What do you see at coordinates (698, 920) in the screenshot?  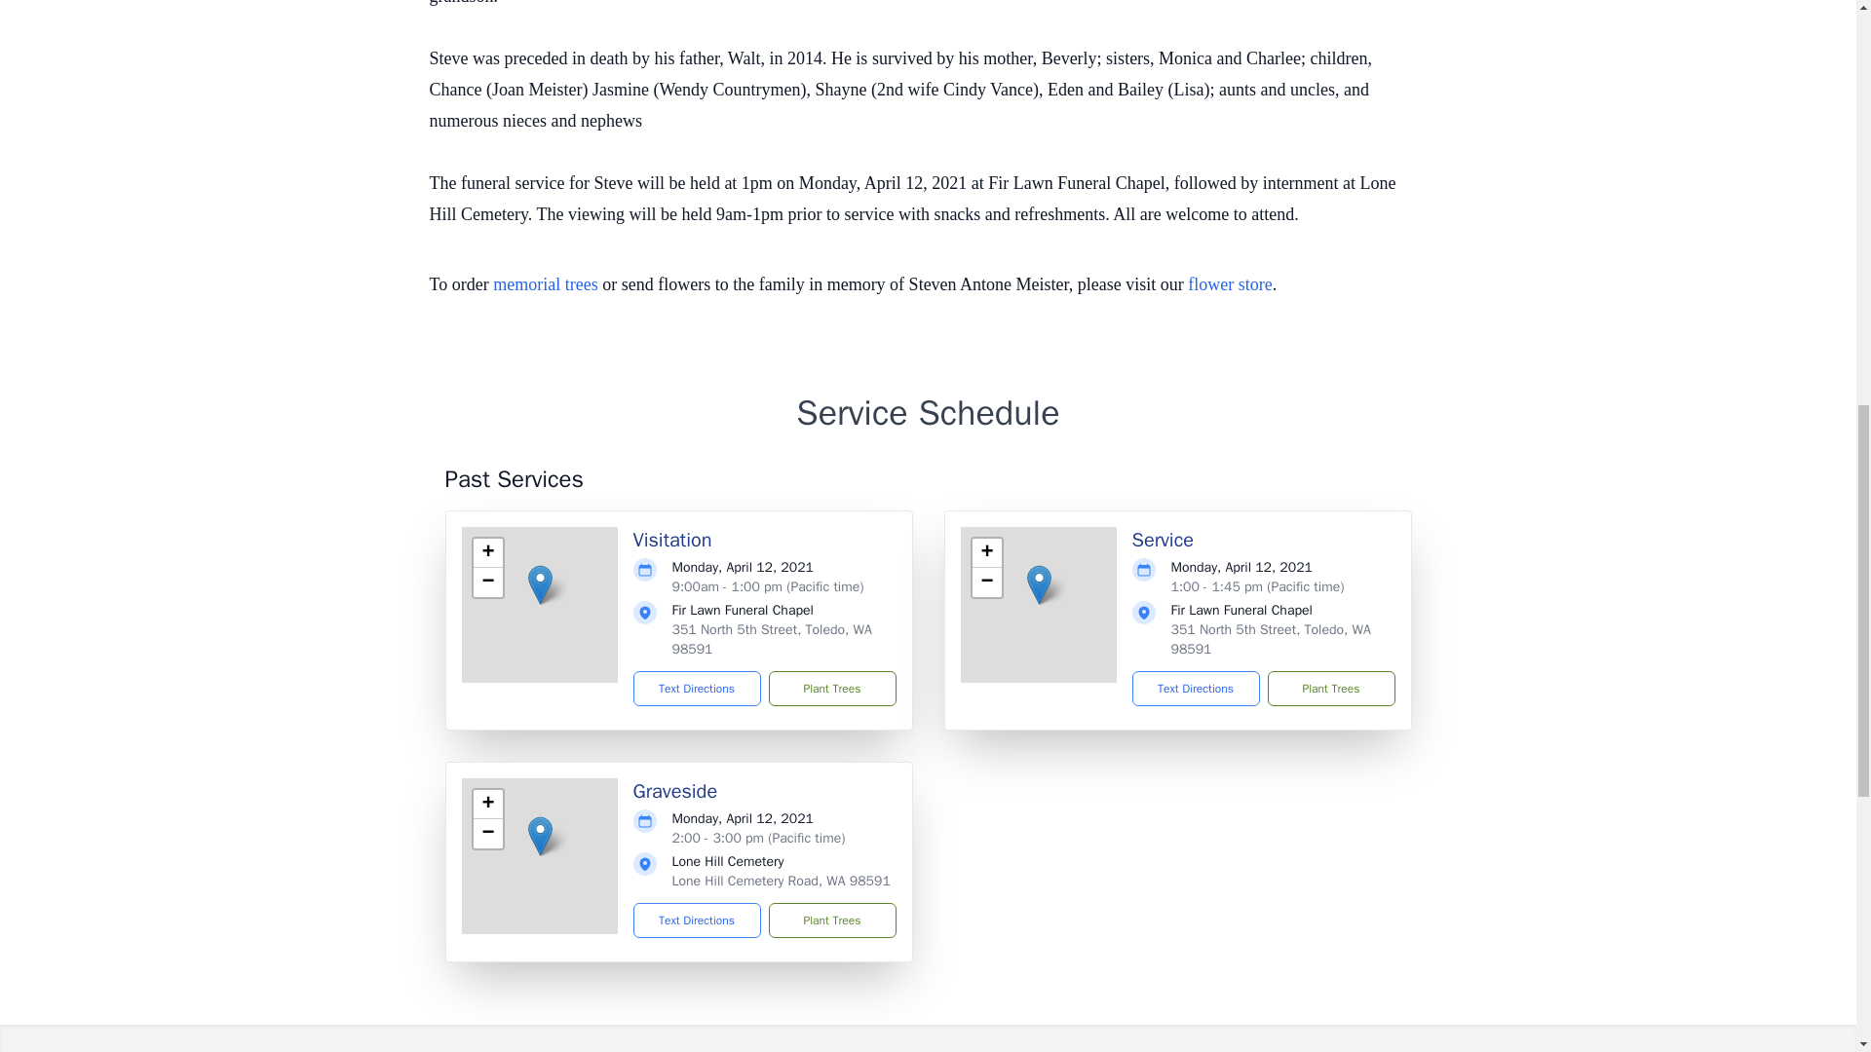 I see `Text Directions` at bounding box center [698, 920].